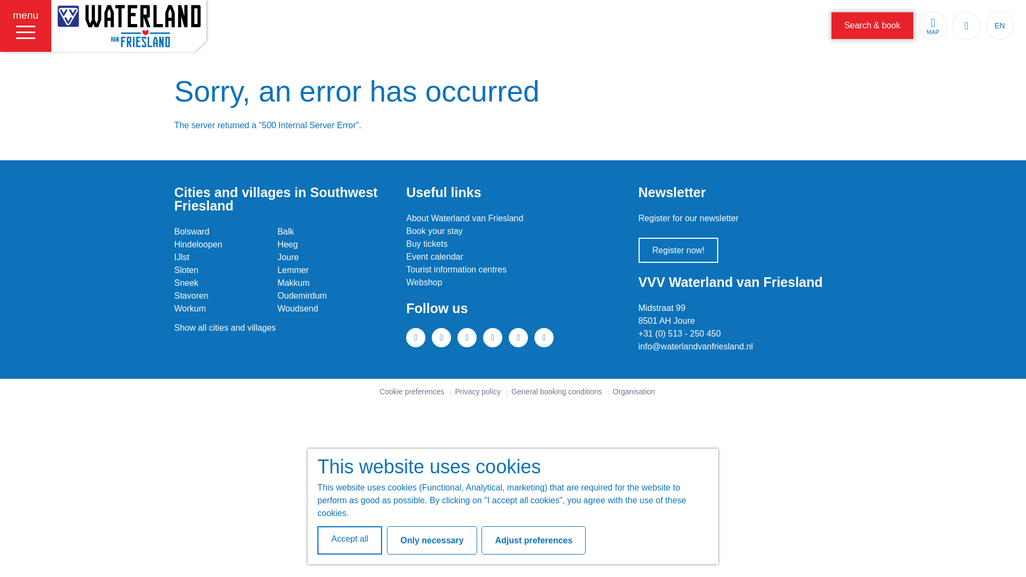  What do you see at coordinates (932, 26) in the screenshot?
I see `Map` at bounding box center [932, 26].